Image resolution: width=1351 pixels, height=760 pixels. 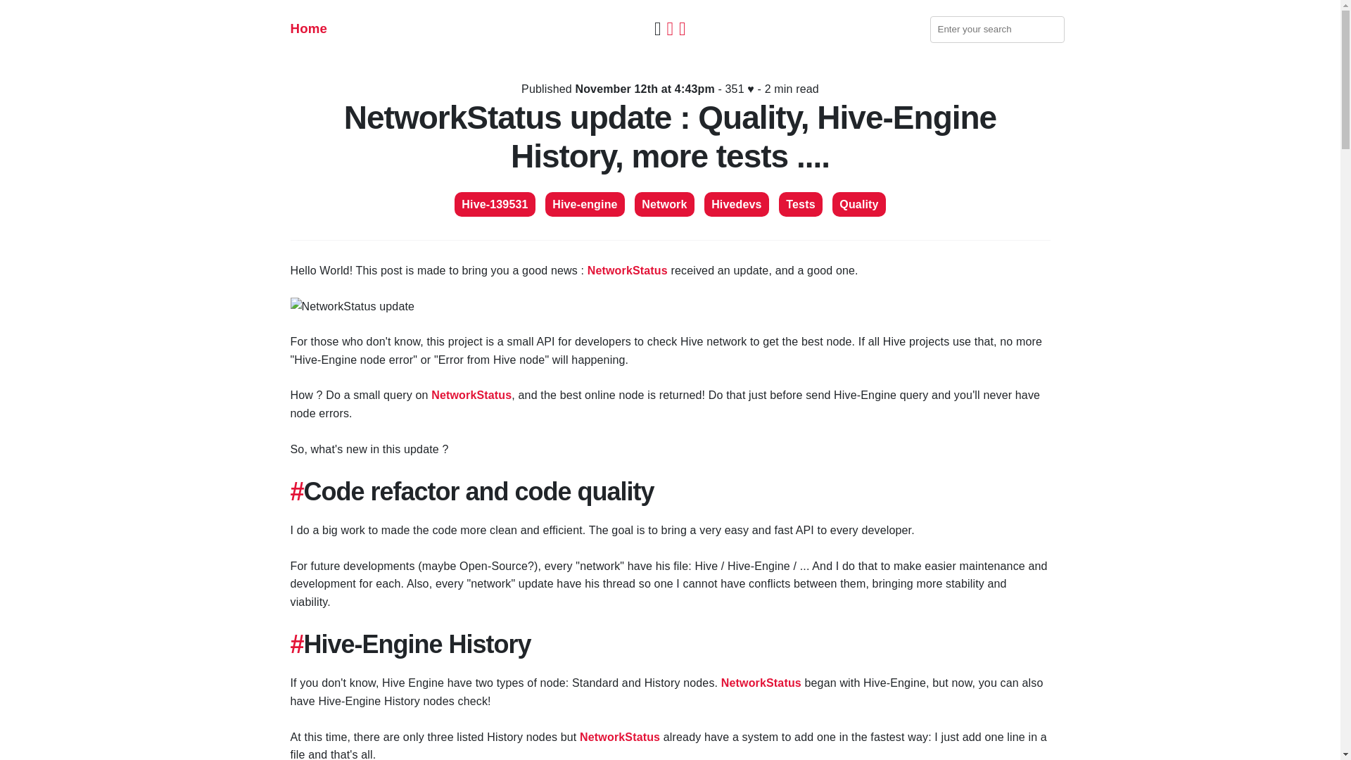 I want to click on NetworkStatus, so click(x=628, y=270).